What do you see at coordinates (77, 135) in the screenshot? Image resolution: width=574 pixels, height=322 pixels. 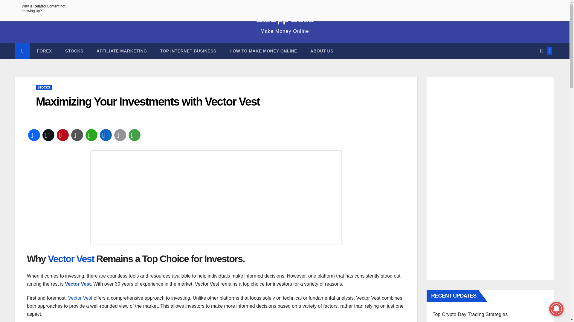 I see `Copy Link` at bounding box center [77, 135].